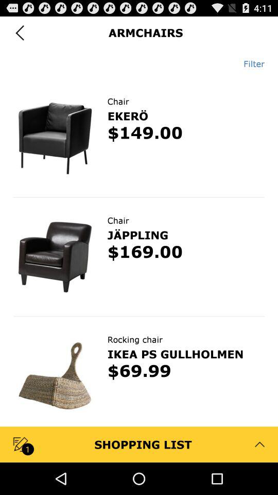 The image size is (278, 495). Describe the element at coordinates (139, 372) in the screenshot. I see `choose the $69.99 app` at that location.